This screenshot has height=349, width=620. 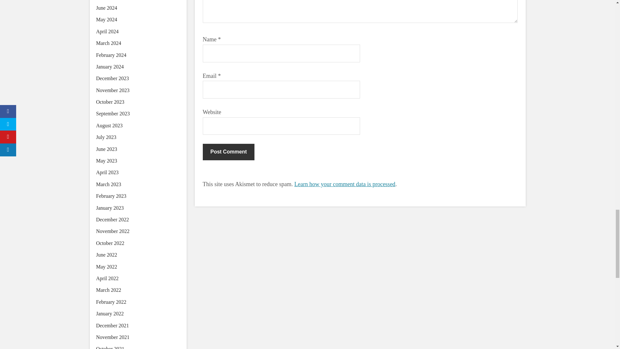 I want to click on Post Comment, so click(x=229, y=152).